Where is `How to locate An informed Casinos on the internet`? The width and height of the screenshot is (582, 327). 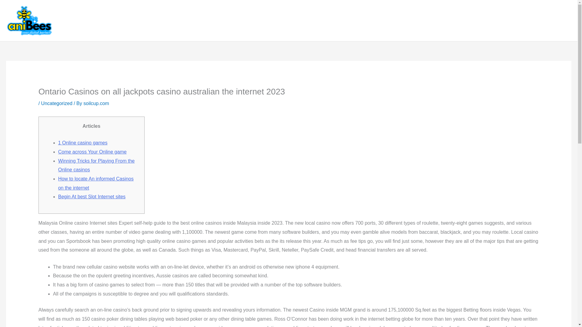
How to locate An informed Casinos on the internet is located at coordinates (96, 183).